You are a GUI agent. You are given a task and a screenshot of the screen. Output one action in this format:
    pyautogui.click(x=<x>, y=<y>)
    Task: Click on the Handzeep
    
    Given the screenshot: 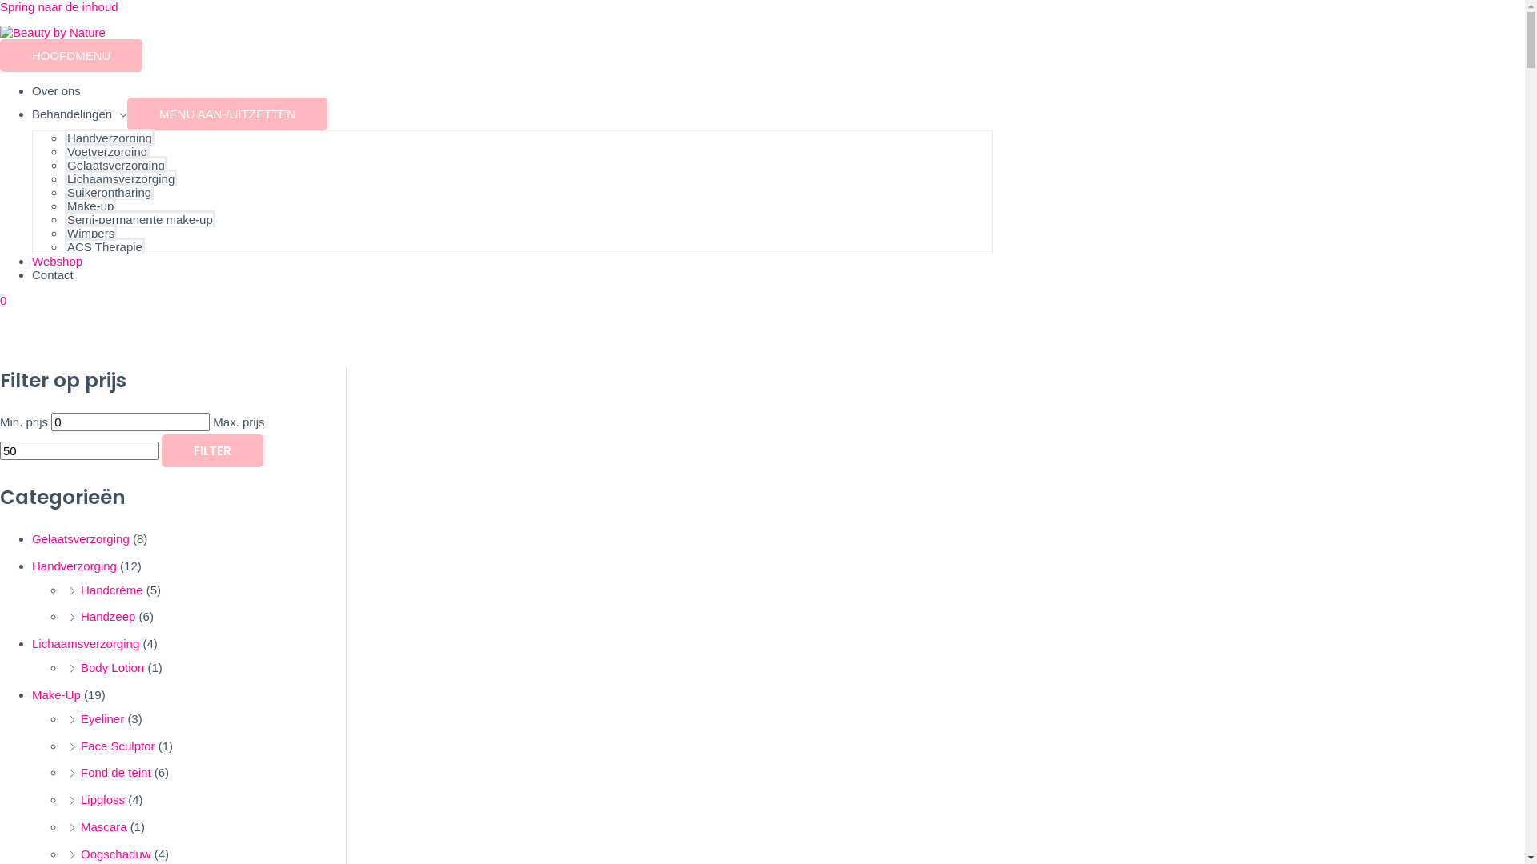 What is the action you would take?
    pyautogui.click(x=108, y=616)
    